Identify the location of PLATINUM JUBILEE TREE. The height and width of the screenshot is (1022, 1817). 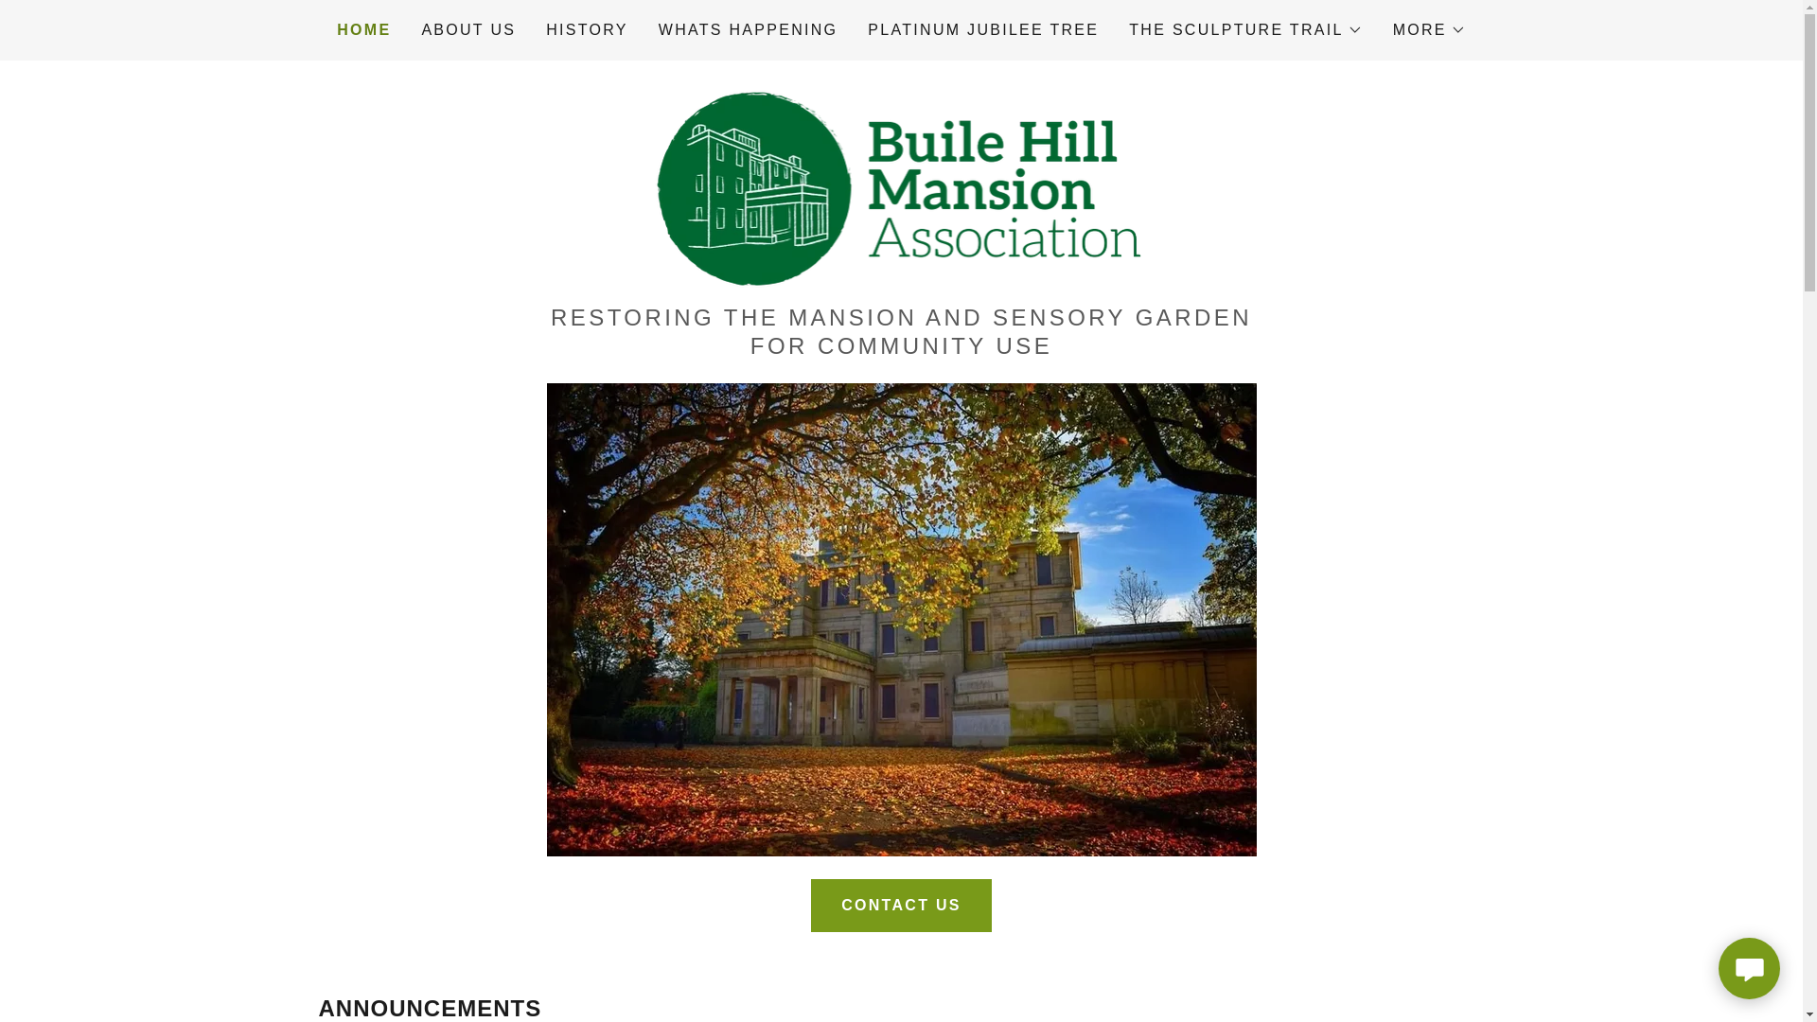
(982, 30).